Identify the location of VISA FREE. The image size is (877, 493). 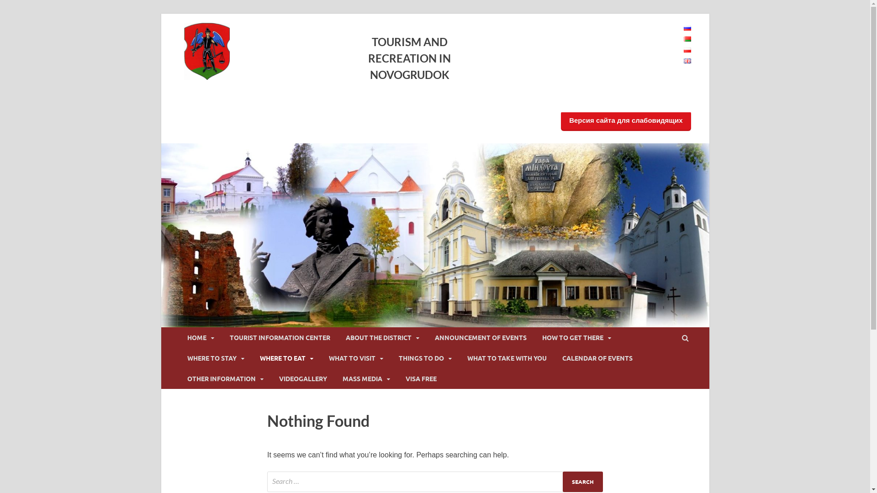
(421, 379).